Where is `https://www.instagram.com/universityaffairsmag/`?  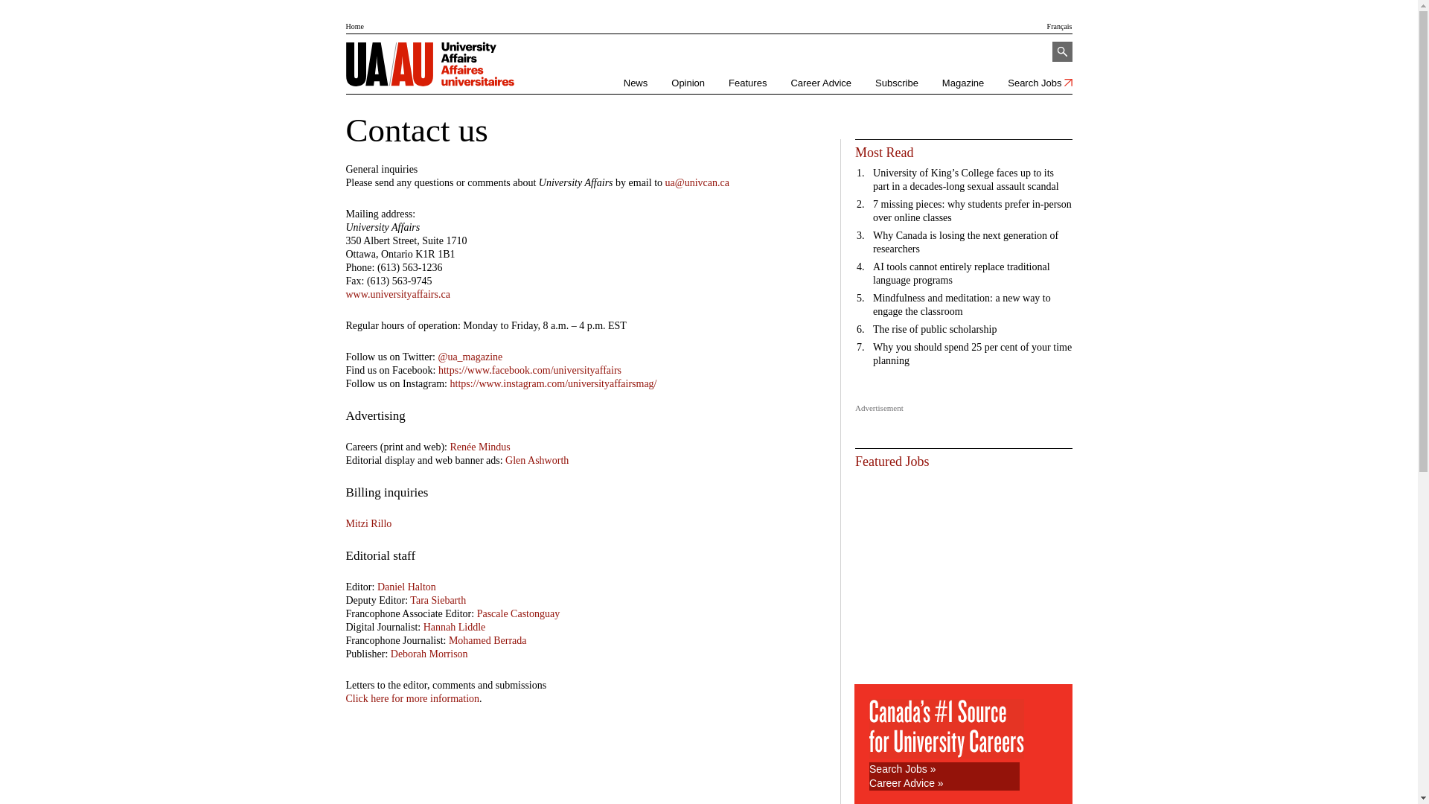
https://www.instagram.com/universityaffairsmag/ is located at coordinates (553, 384).